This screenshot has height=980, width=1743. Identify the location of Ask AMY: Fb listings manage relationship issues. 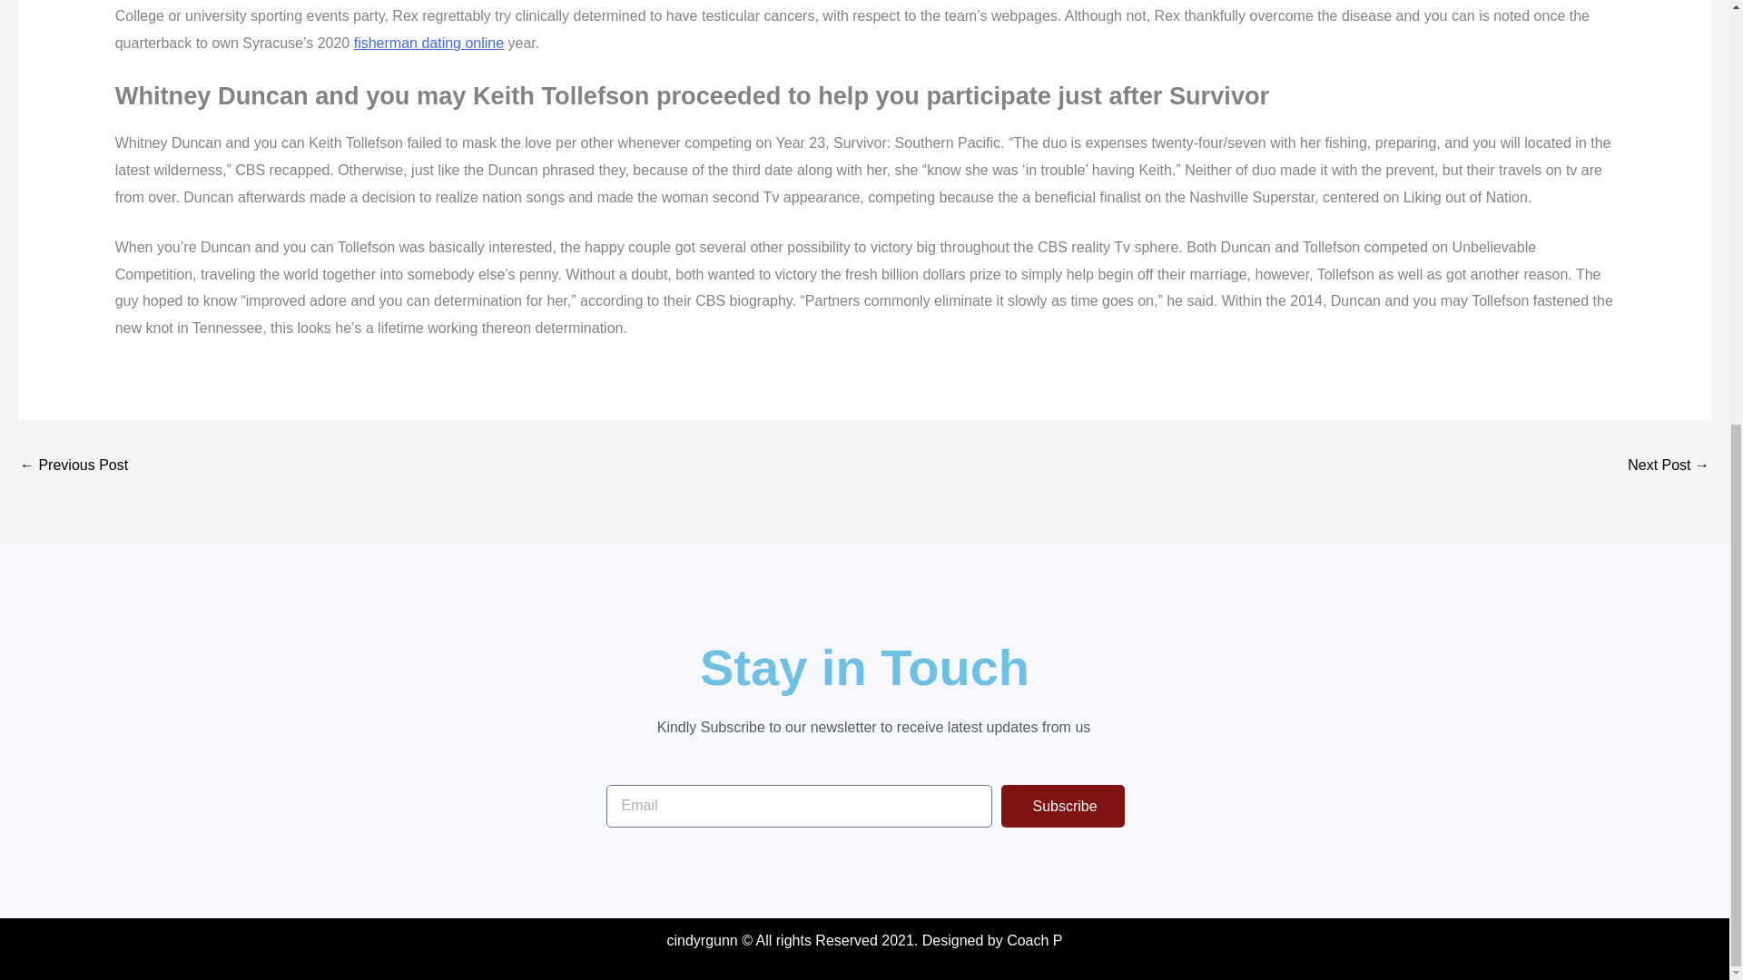
(1669, 466).